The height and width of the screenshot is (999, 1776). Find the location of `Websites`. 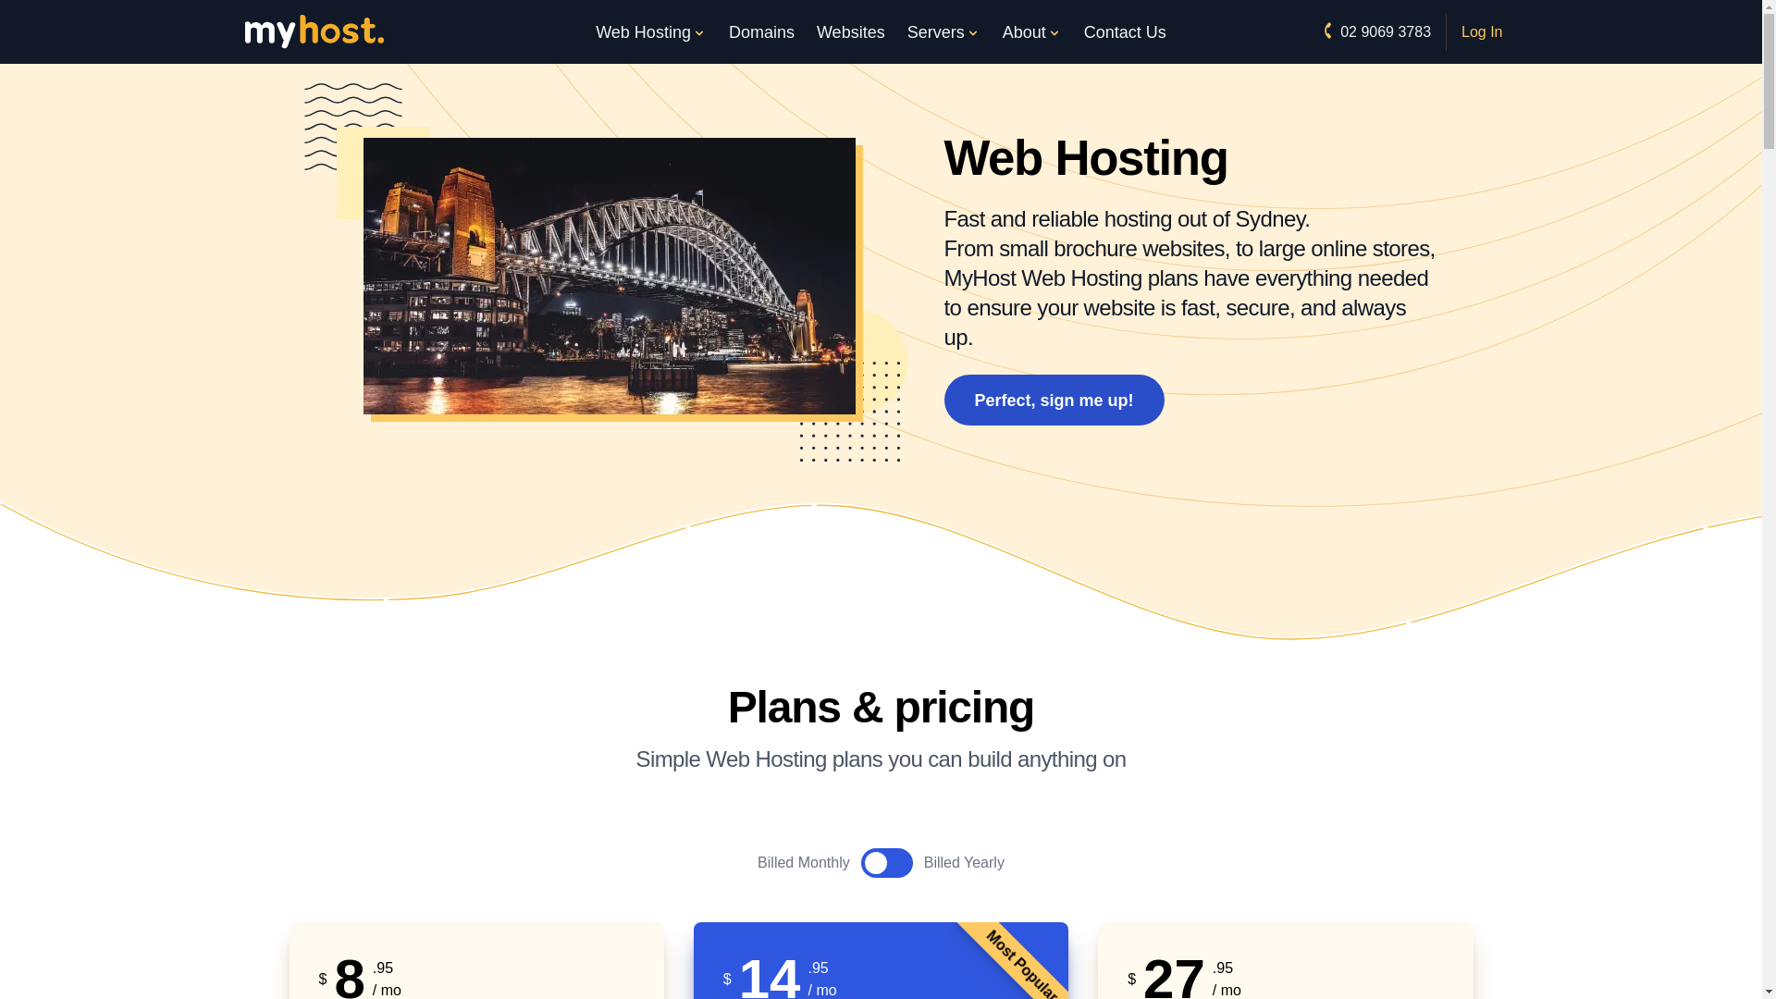

Websites is located at coordinates (851, 31).